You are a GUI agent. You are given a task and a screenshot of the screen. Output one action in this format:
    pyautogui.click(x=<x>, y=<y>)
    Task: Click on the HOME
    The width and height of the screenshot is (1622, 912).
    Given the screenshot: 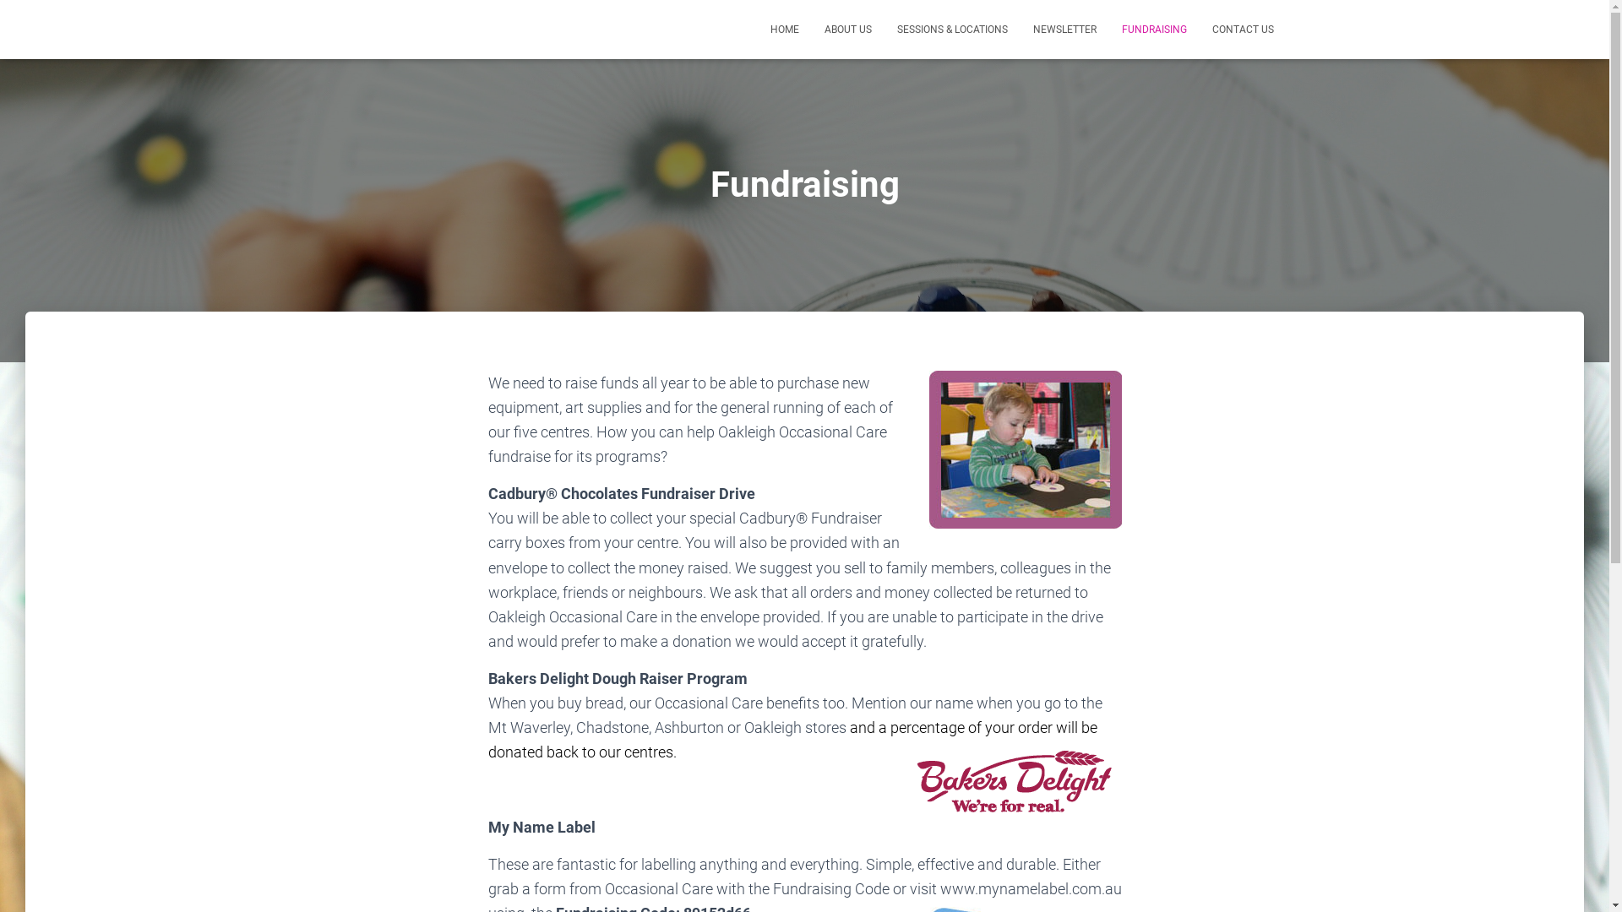 What is the action you would take?
    pyautogui.click(x=784, y=30)
    